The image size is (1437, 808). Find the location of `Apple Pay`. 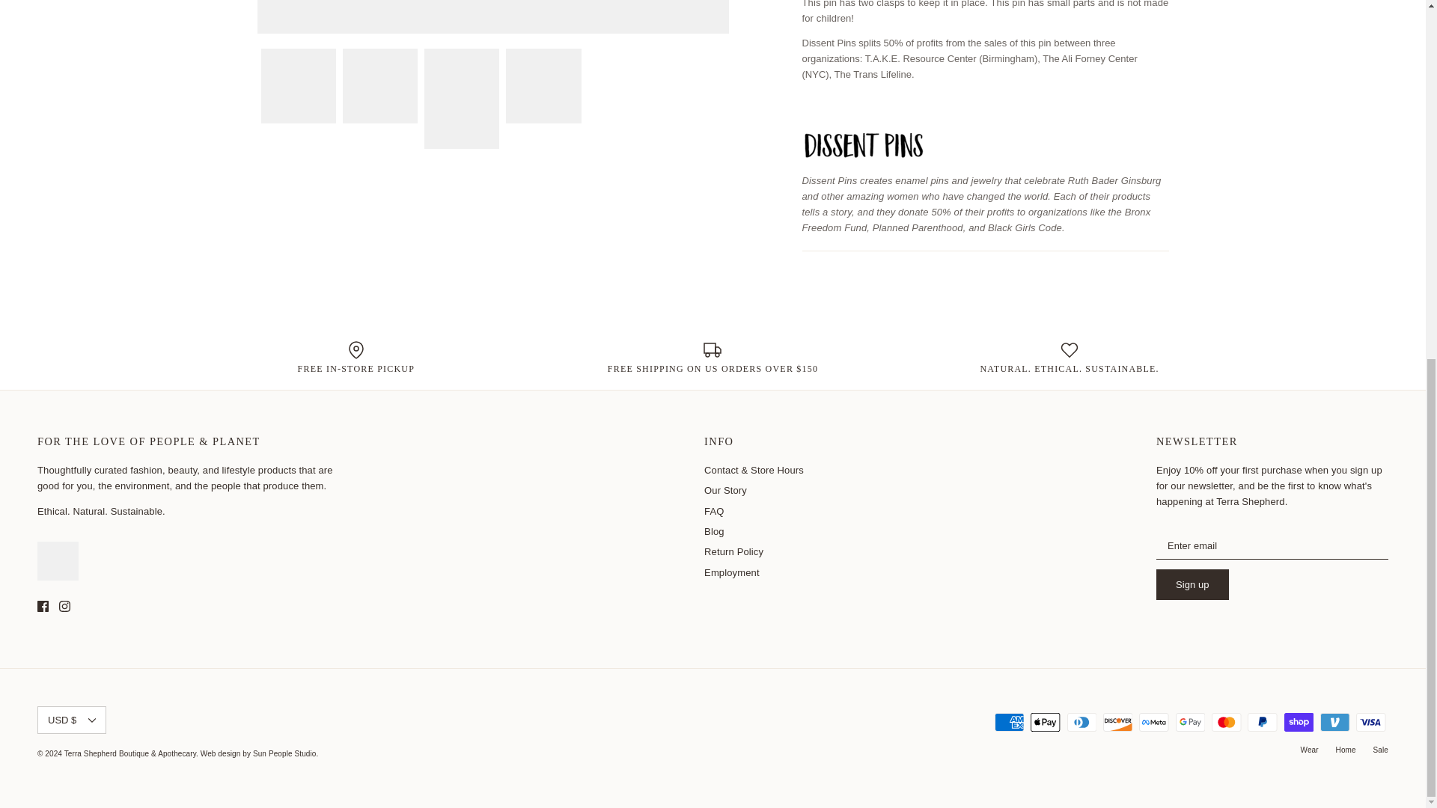

Apple Pay is located at coordinates (1045, 722).